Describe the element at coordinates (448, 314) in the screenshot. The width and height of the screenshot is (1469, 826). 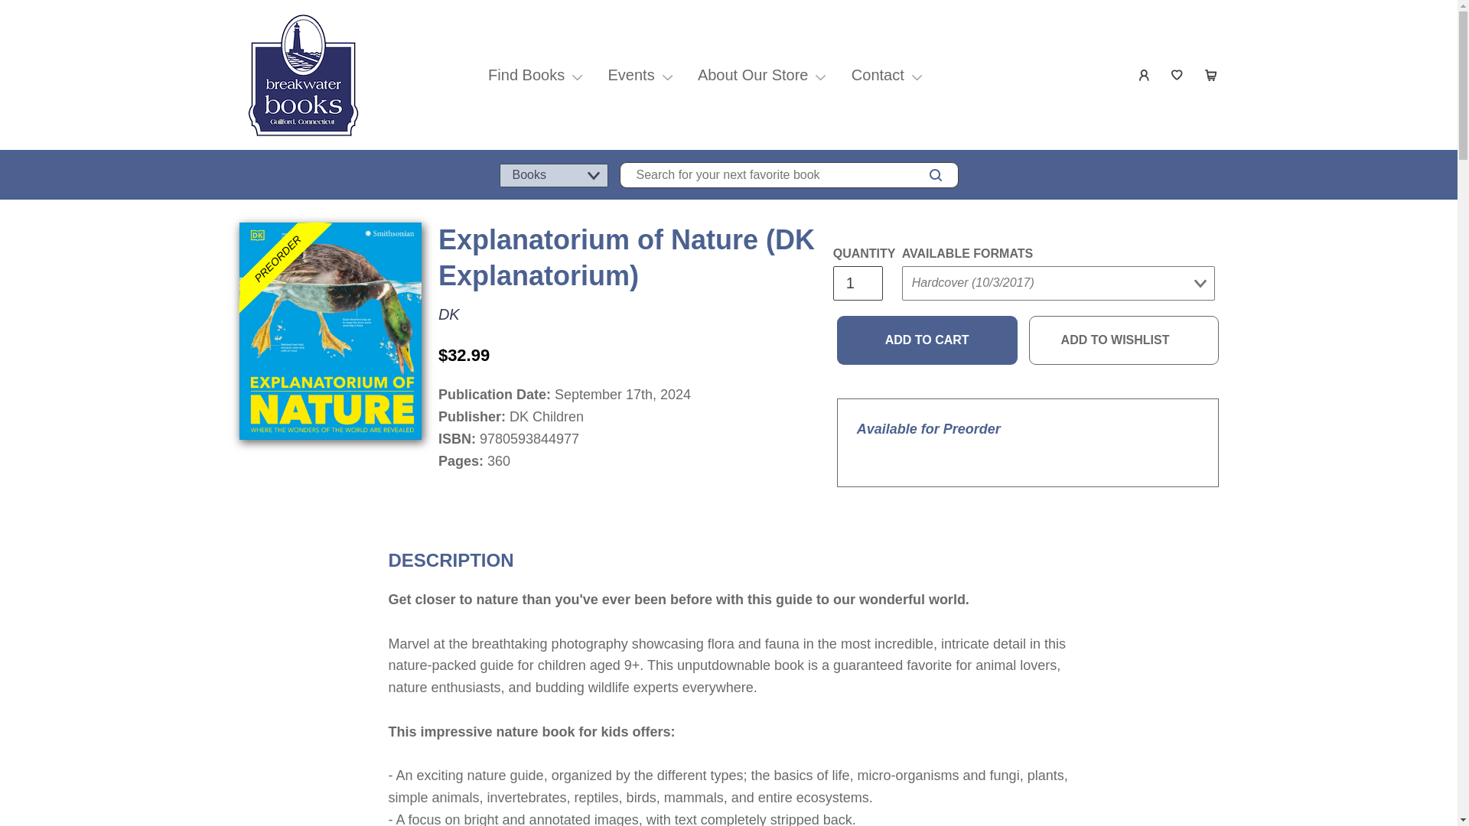
I see `DK` at that location.